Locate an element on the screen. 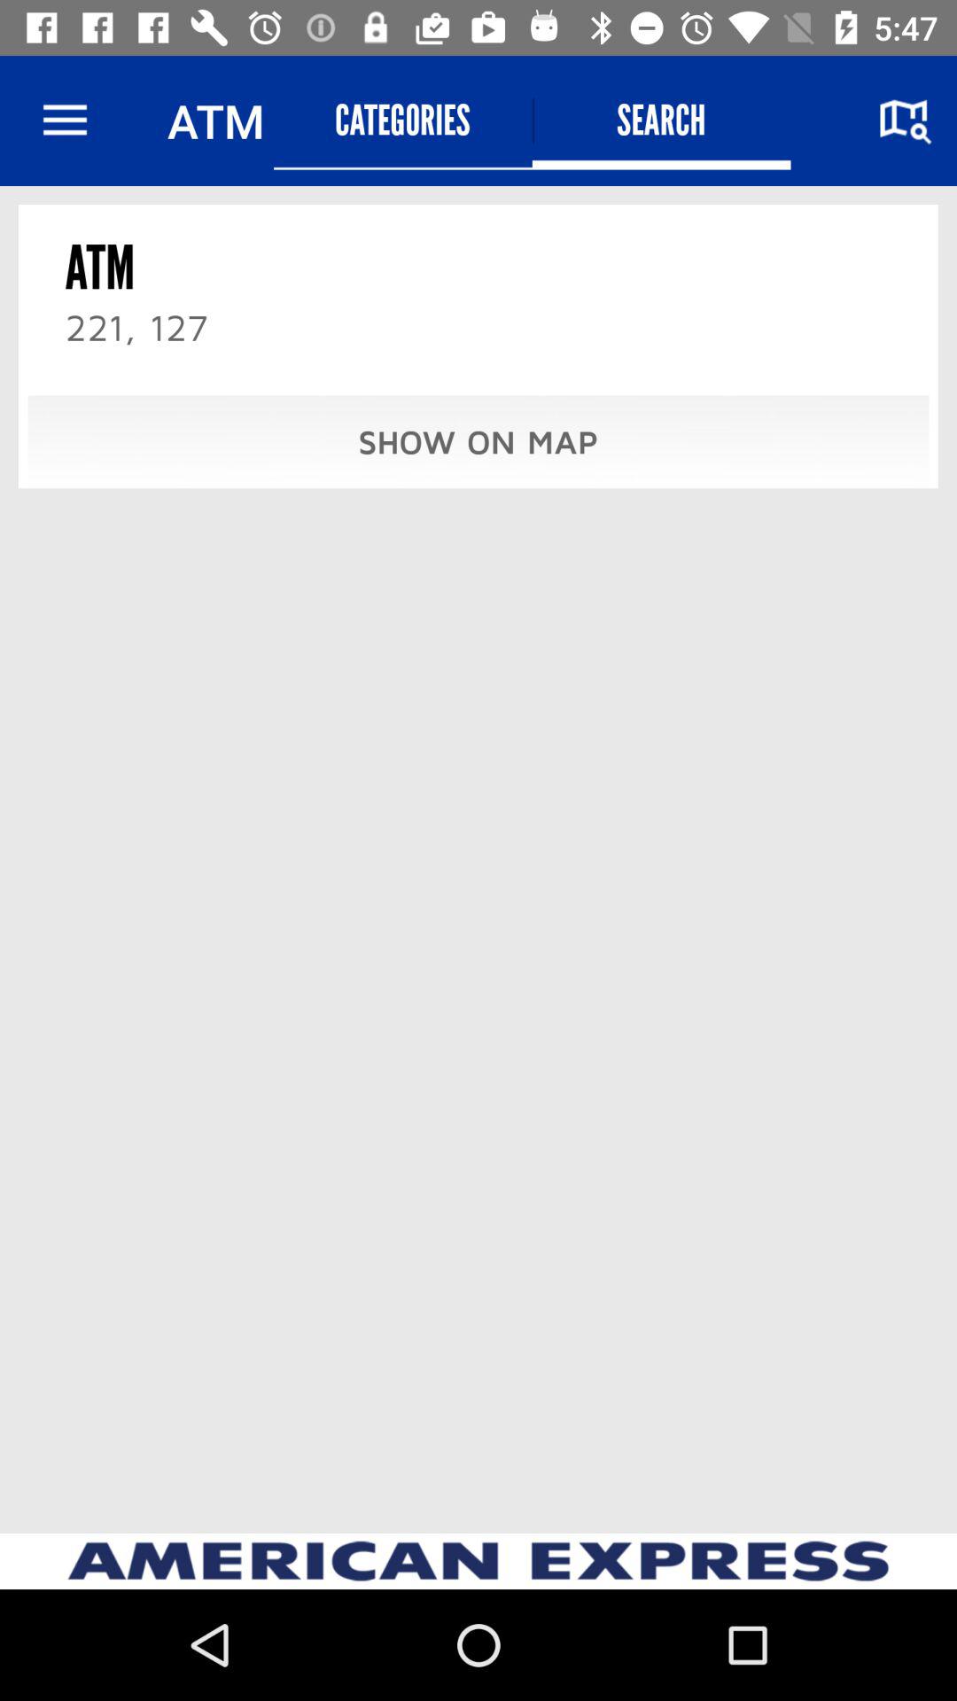  launch the item next to search is located at coordinates (402, 120).